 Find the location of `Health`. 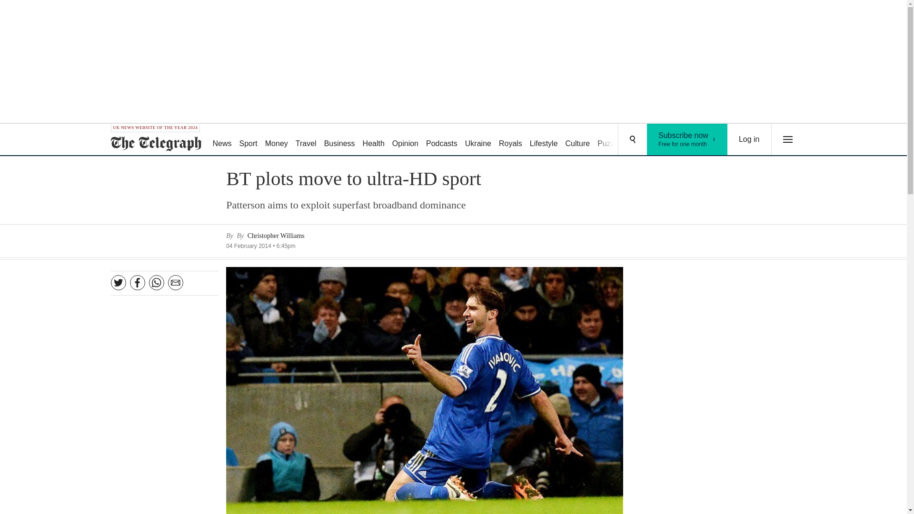

Health is located at coordinates (374, 140).